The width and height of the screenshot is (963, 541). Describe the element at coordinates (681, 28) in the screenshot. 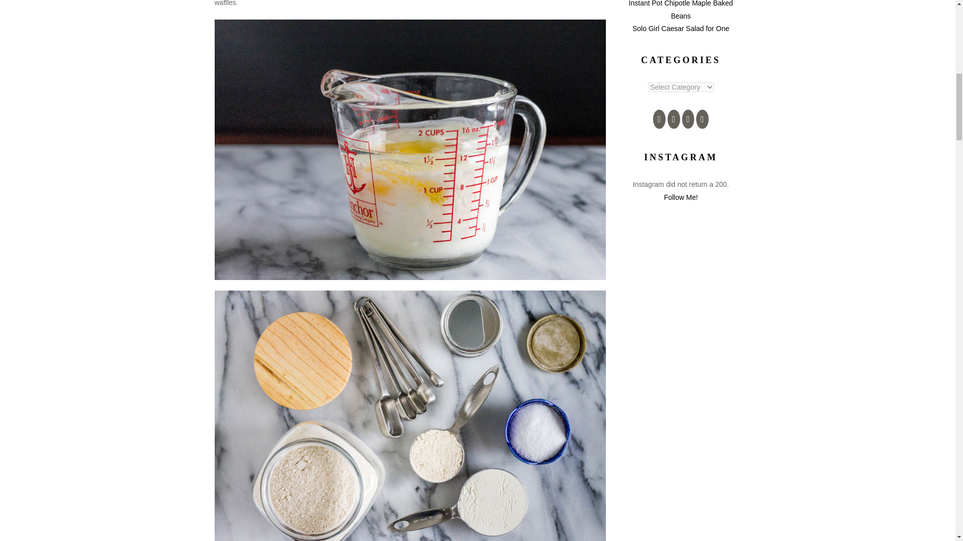

I see `Solo Girl Caesar Salad for One` at that location.